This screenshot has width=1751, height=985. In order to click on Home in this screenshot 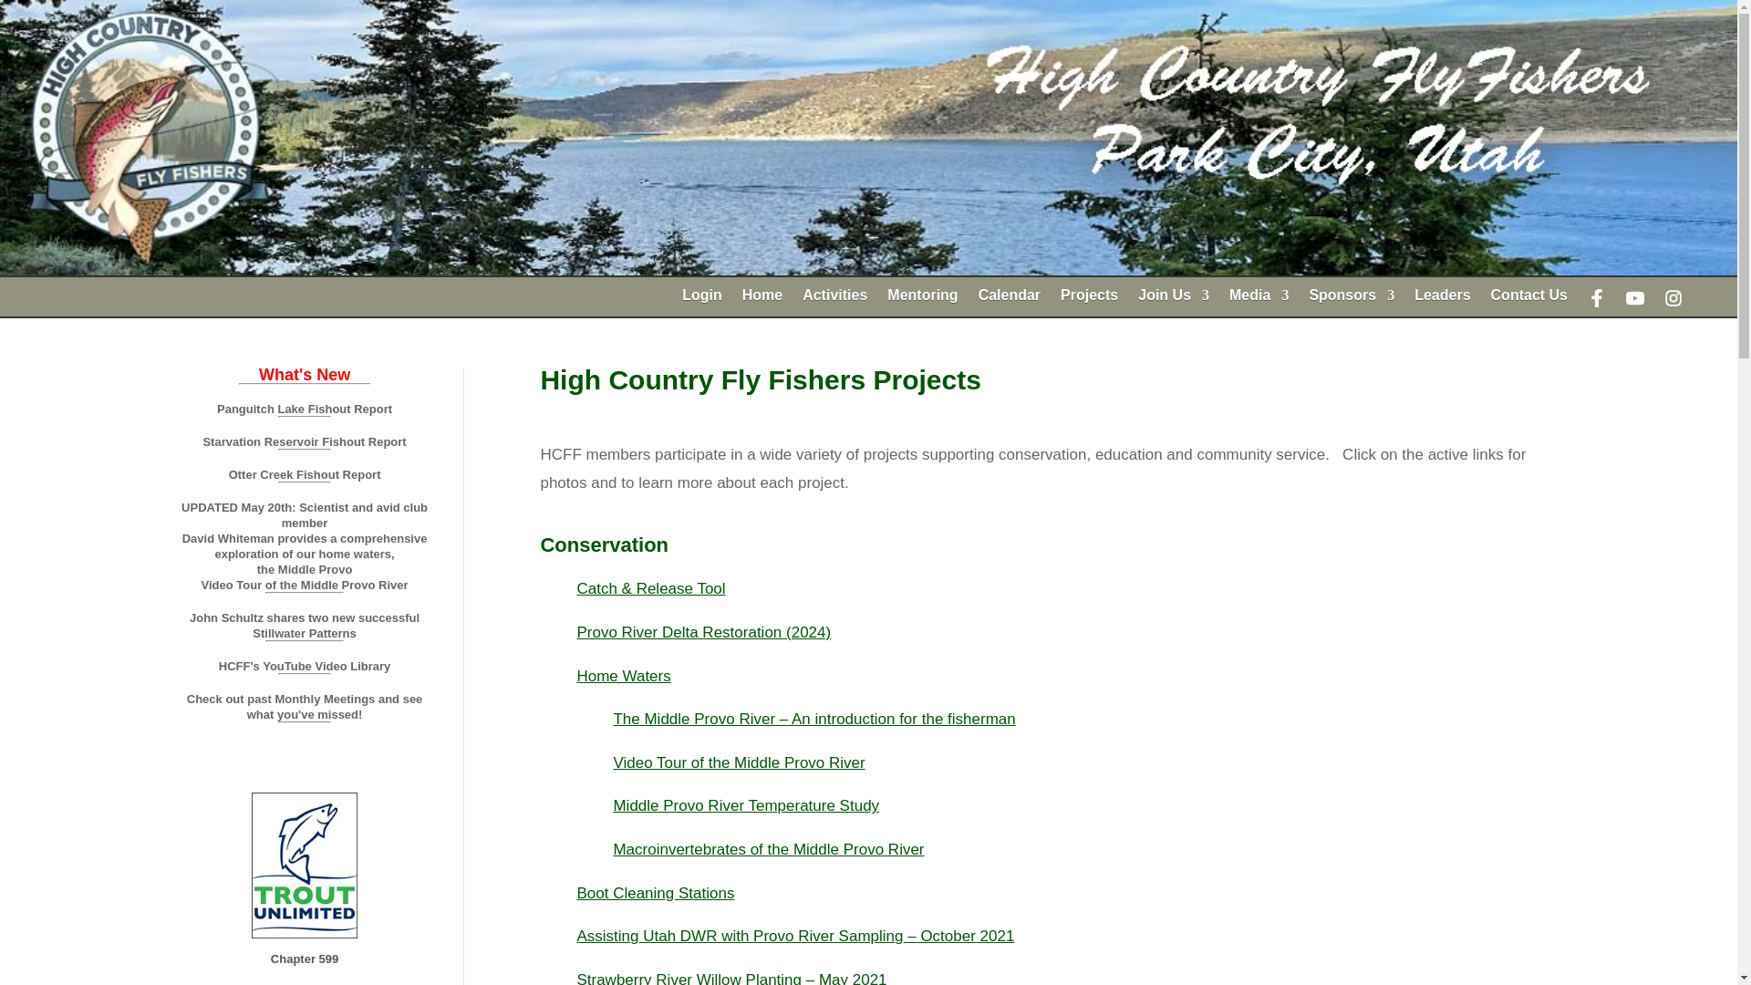, I will do `click(762, 303)`.